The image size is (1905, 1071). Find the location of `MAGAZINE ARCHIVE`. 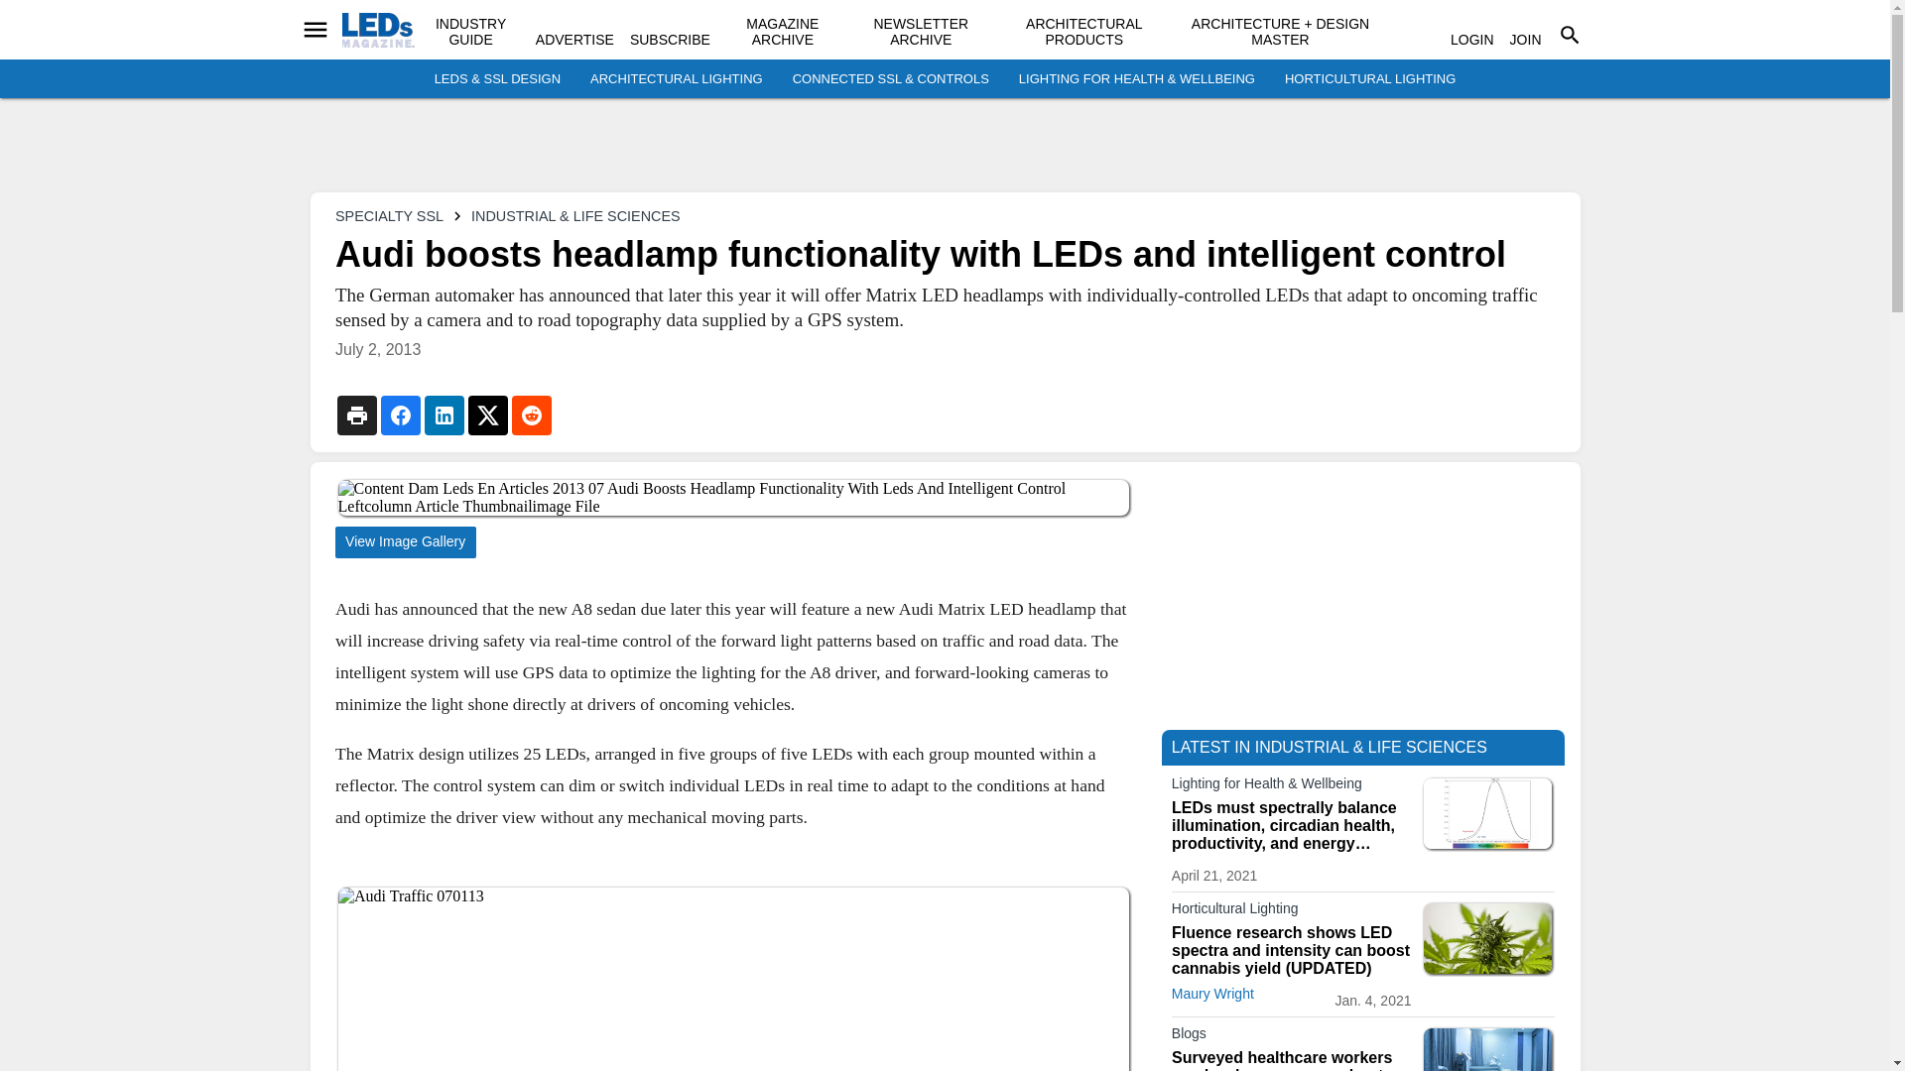

MAGAZINE ARCHIVE is located at coordinates (782, 32).